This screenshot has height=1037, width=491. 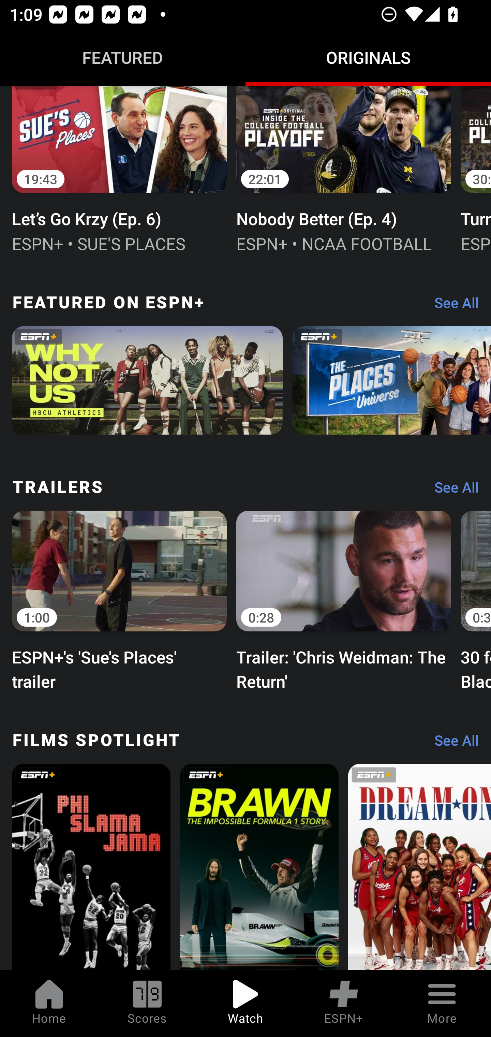 I want to click on Scores, so click(x=147, y=1004).